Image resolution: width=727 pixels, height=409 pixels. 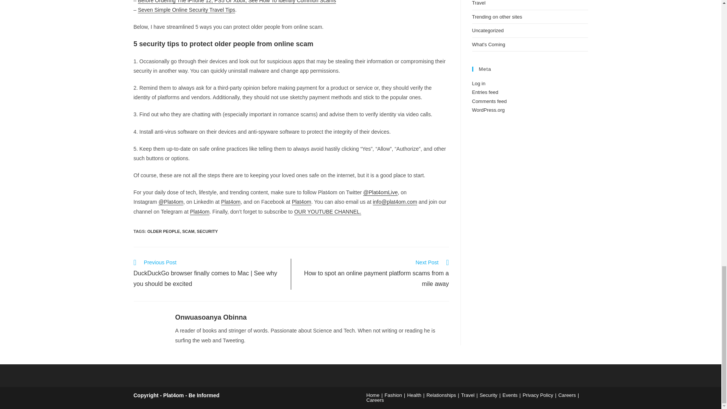 I want to click on Plat4om, so click(x=231, y=201).